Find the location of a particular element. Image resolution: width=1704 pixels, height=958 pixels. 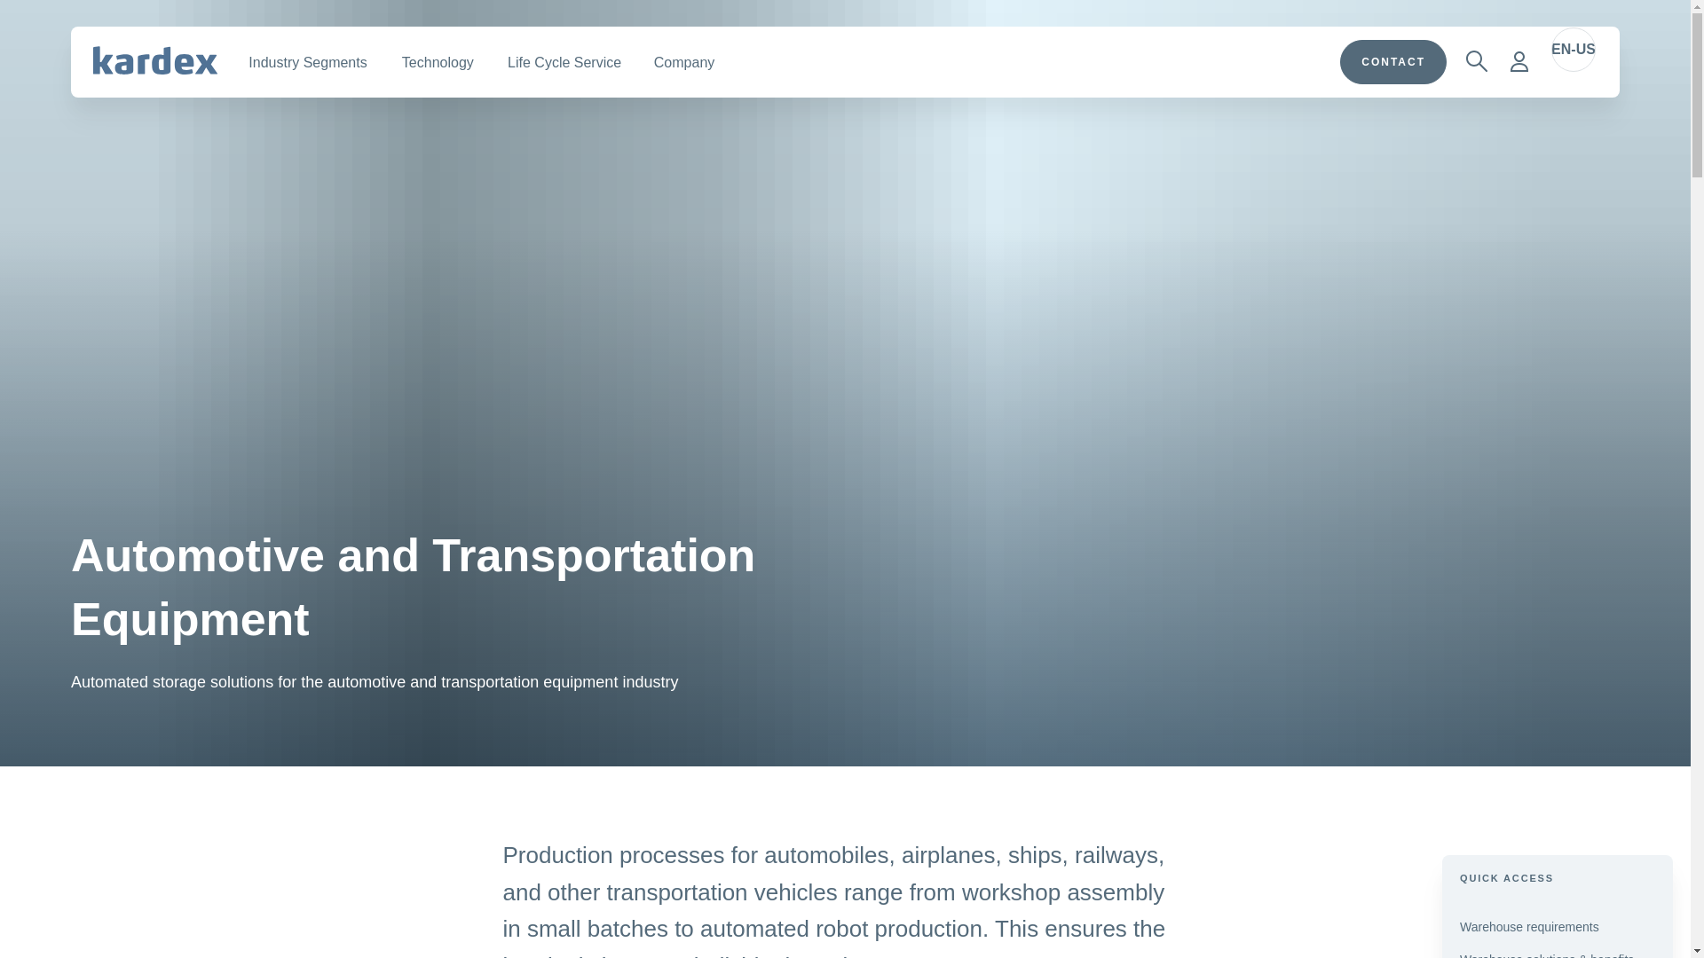

Login is located at coordinates (1519, 61).